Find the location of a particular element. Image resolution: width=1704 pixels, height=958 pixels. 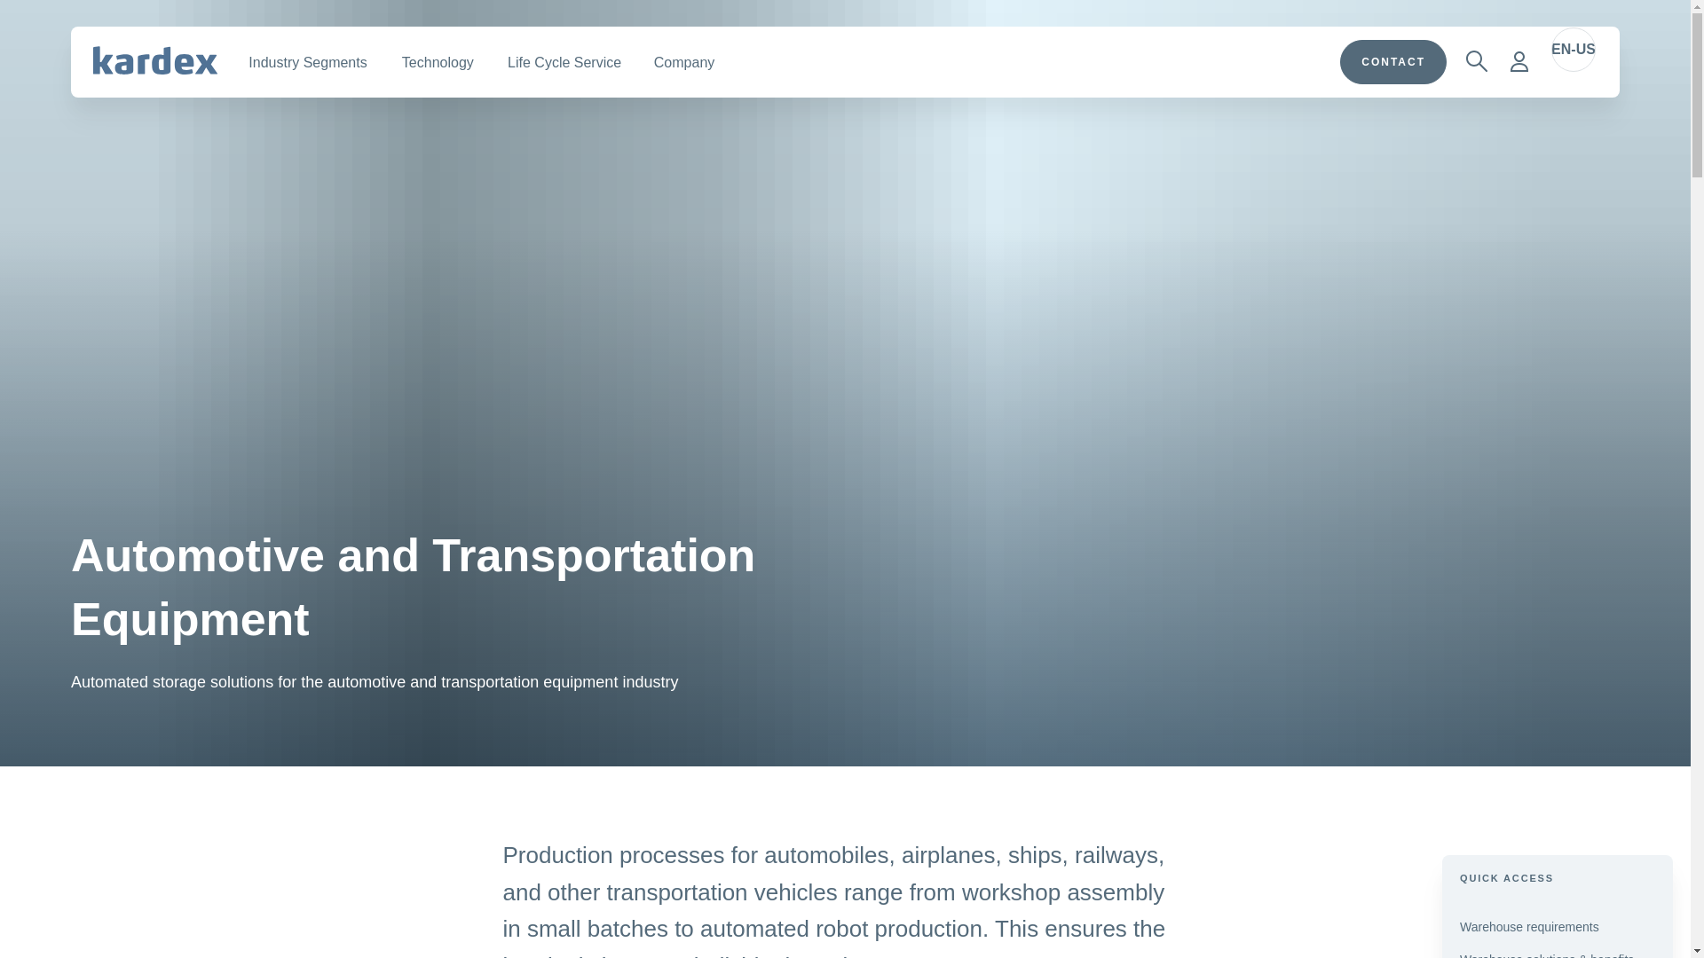

Login is located at coordinates (1519, 61).